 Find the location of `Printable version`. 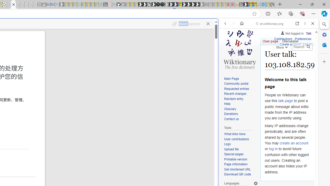

Printable version is located at coordinates (241, 159).